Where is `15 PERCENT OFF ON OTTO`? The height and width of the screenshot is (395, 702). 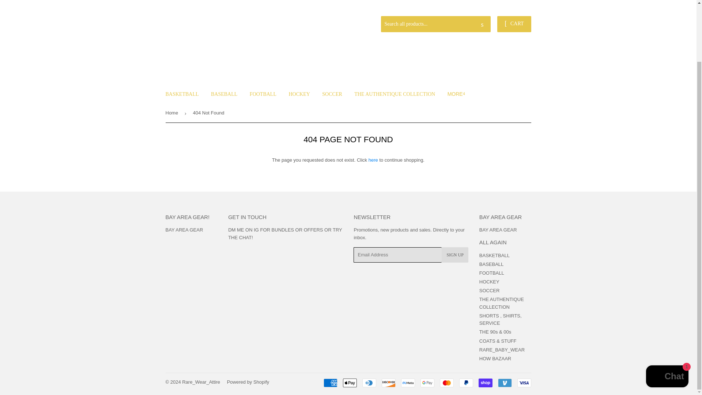
15 PERCENT OFF ON OTTO is located at coordinates (499, 4).